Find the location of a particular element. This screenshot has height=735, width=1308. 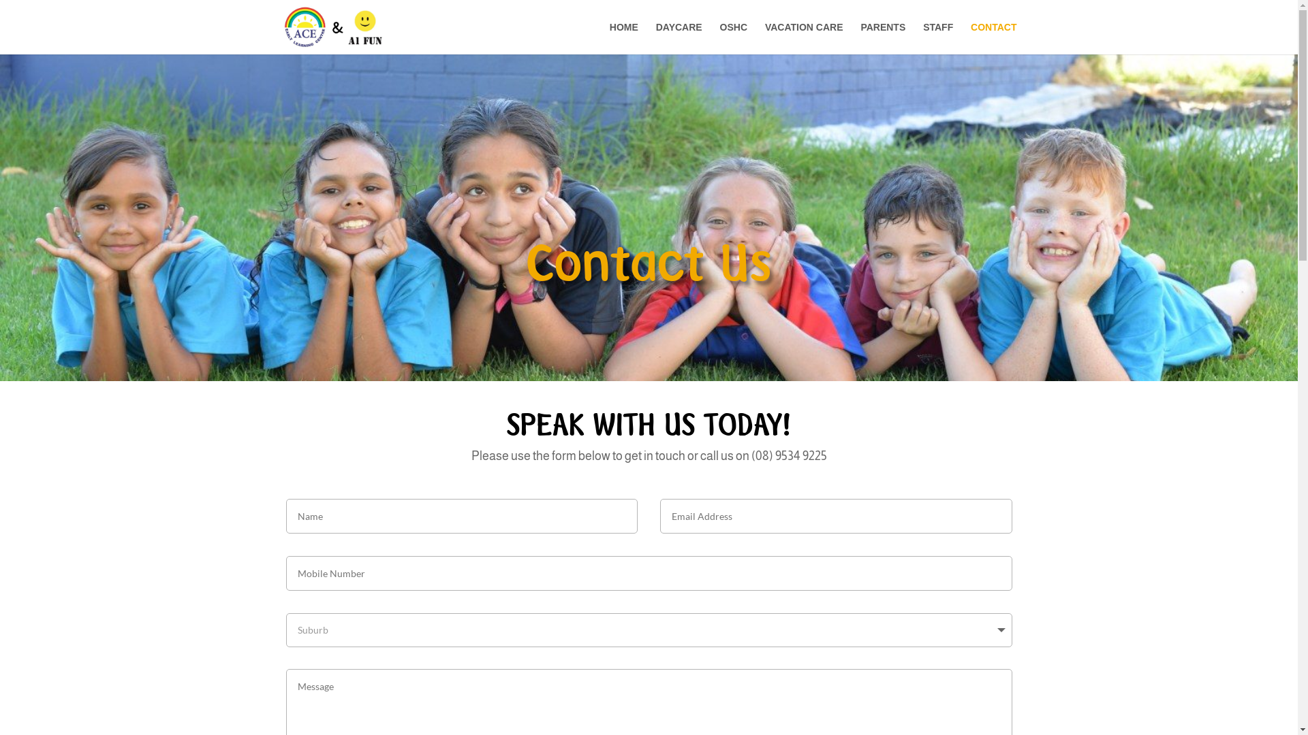

HOME is located at coordinates (624, 38).